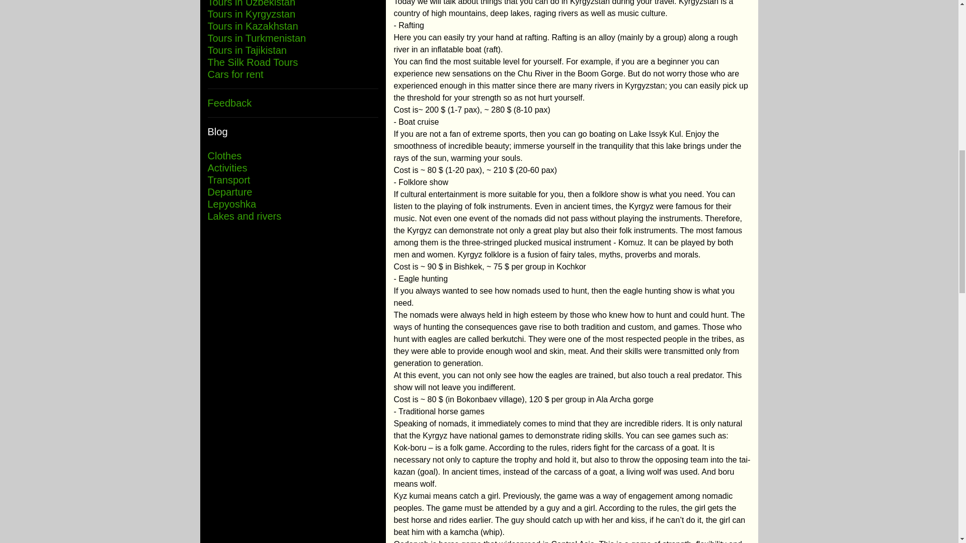 The height and width of the screenshot is (543, 966). I want to click on Activities, so click(227, 167).